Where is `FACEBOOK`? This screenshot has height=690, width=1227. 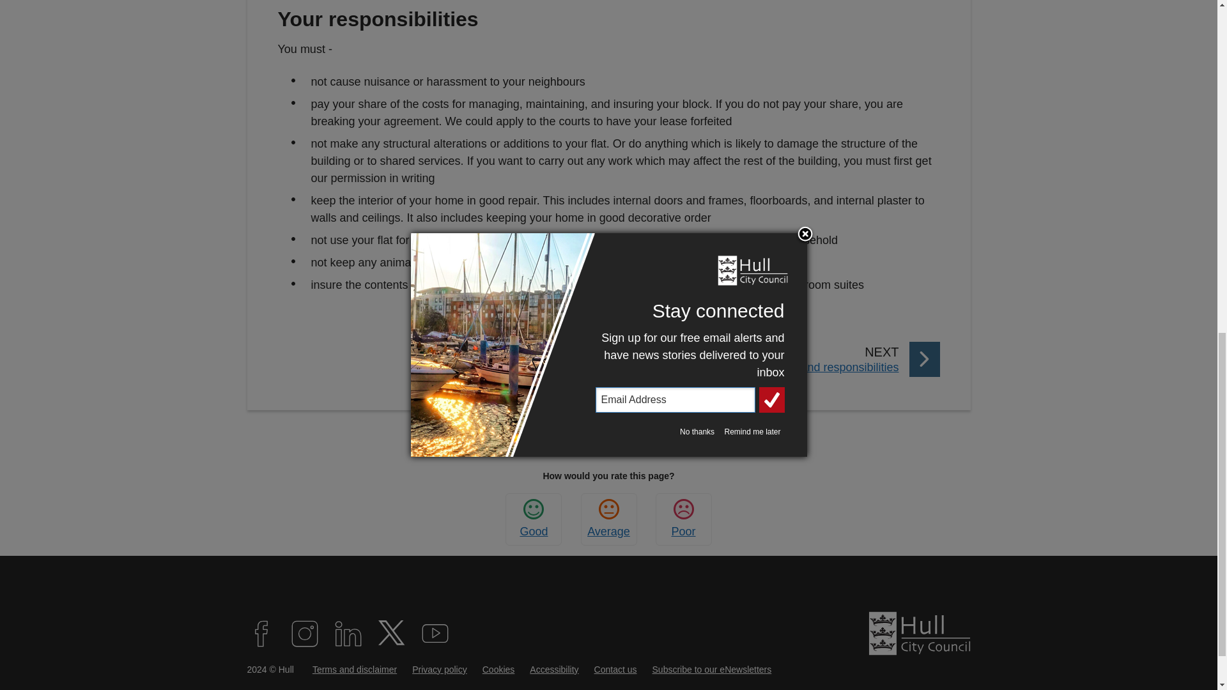
FACEBOOK is located at coordinates (440, 670).